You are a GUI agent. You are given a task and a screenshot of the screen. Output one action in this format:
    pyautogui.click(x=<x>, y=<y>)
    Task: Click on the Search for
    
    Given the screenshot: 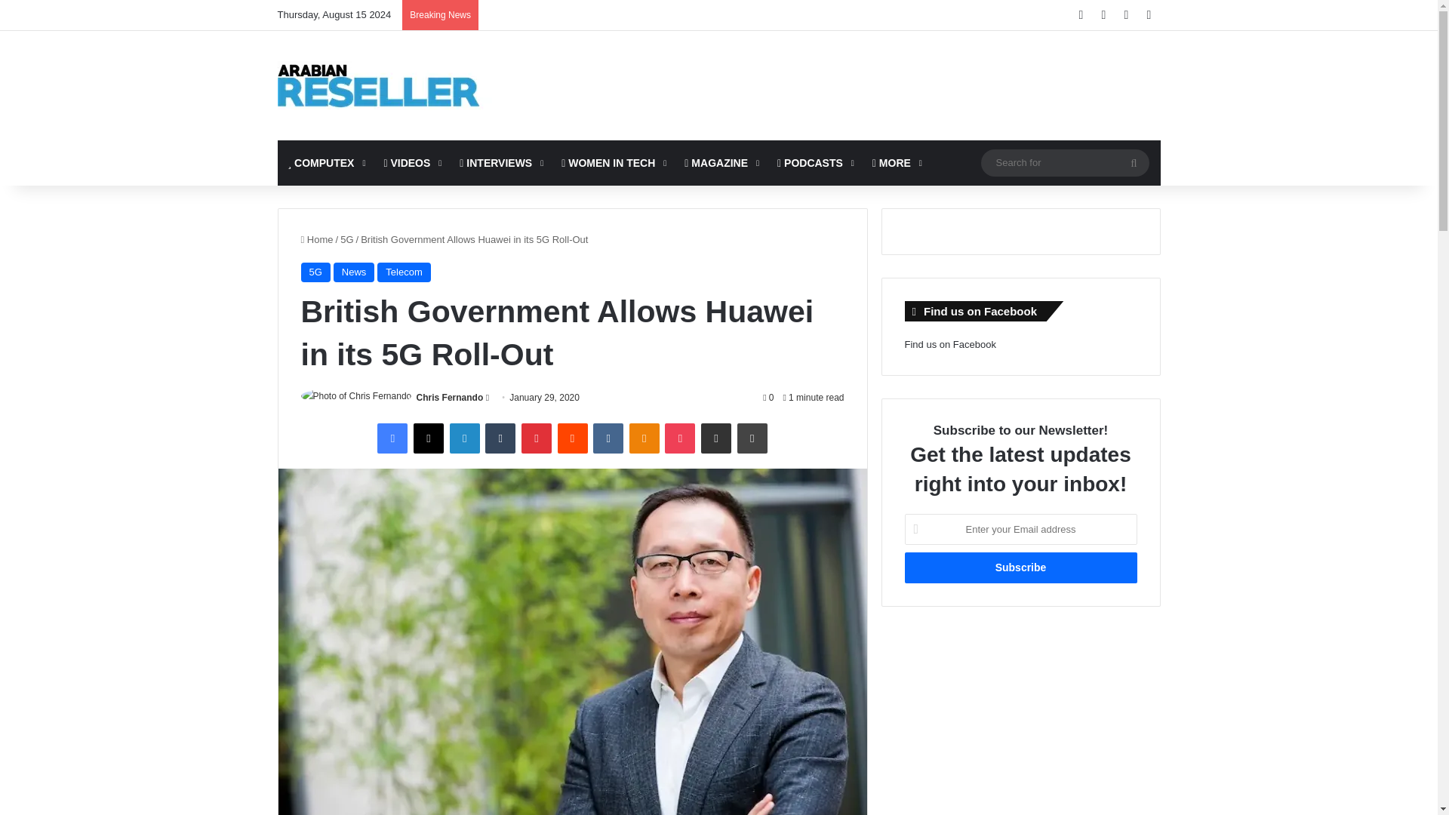 What is the action you would take?
    pyautogui.click(x=1134, y=163)
    